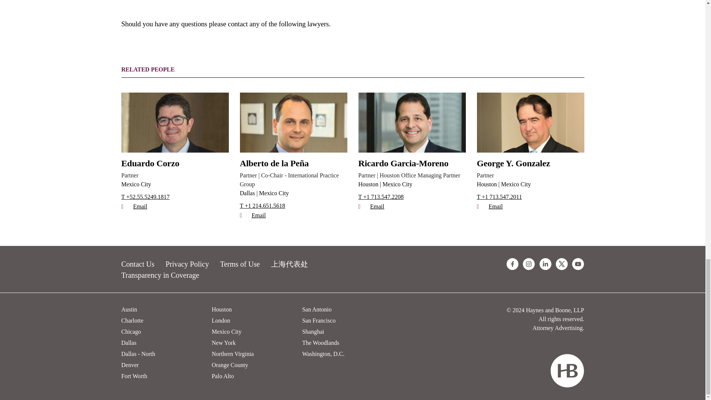 Image resolution: width=711 pixels, height=400 pixels. Describe the element at coordinates (412, 207) in the screenshot. I see `Email` at that location.